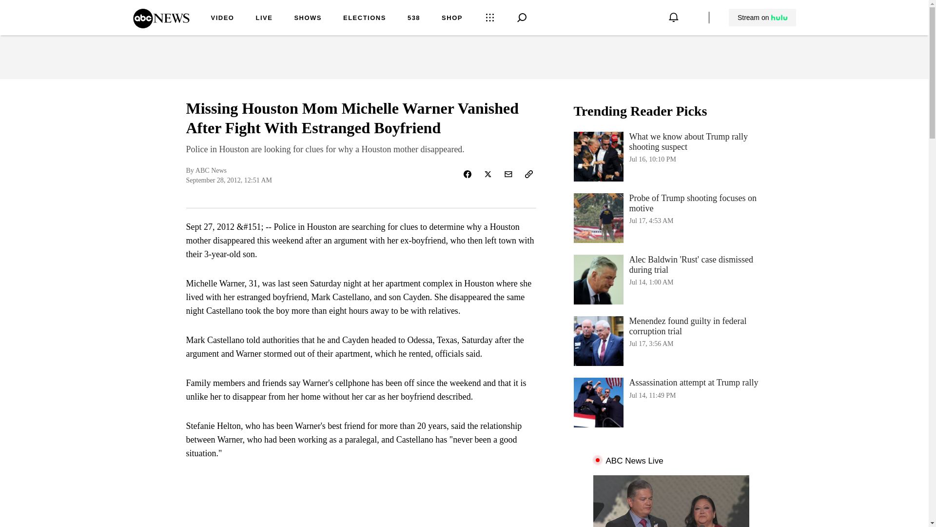 This screenshot has width=936, height=527. What do you see at coordinates (222, 19) in the screenshot?
I see `Stream on` at bounding box center [222, 19].